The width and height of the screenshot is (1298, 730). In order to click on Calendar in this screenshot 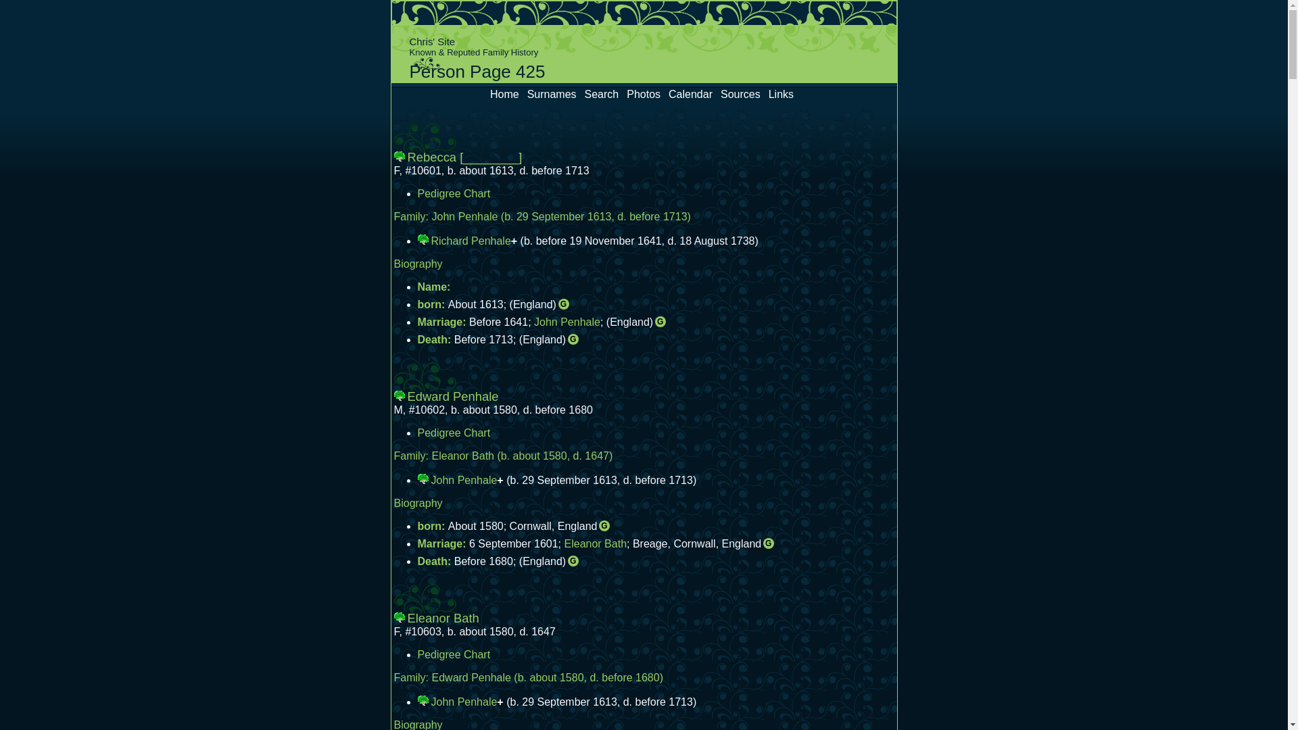, I will do `click(691, 95)`.